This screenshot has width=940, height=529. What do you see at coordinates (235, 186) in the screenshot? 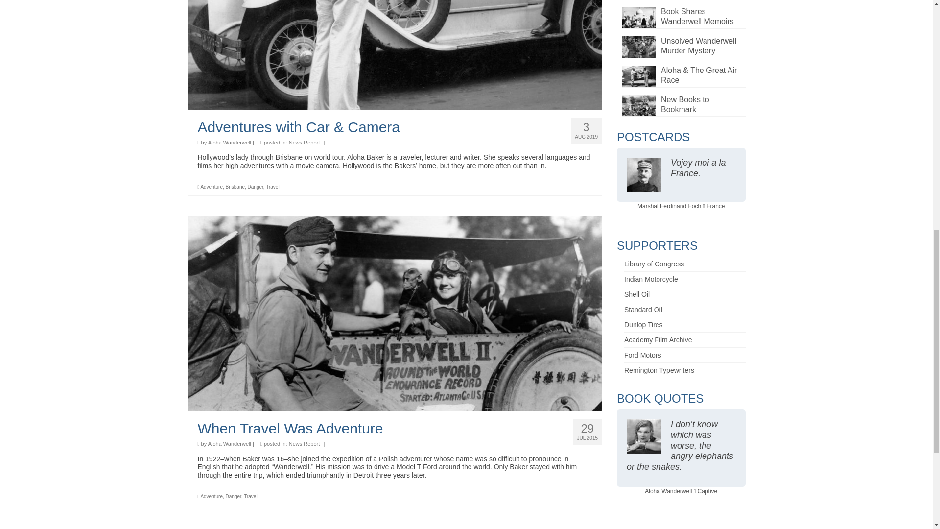
I see `Brisbane` at bounding box center [235, 186].